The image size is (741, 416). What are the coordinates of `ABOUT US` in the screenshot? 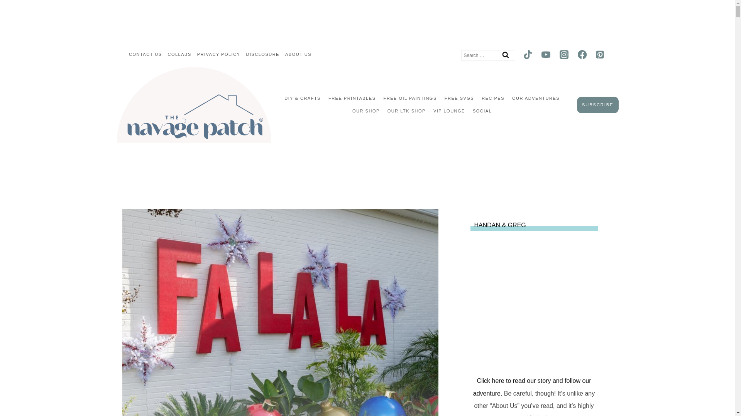 It's located at (298, 55).